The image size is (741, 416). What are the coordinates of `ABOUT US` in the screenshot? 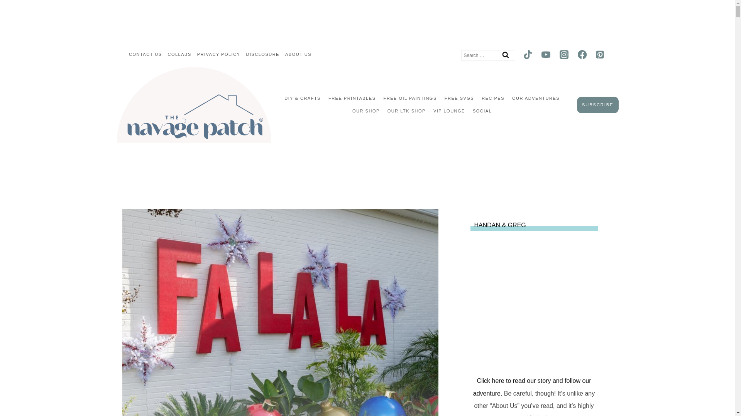 It's located at (298, 55).